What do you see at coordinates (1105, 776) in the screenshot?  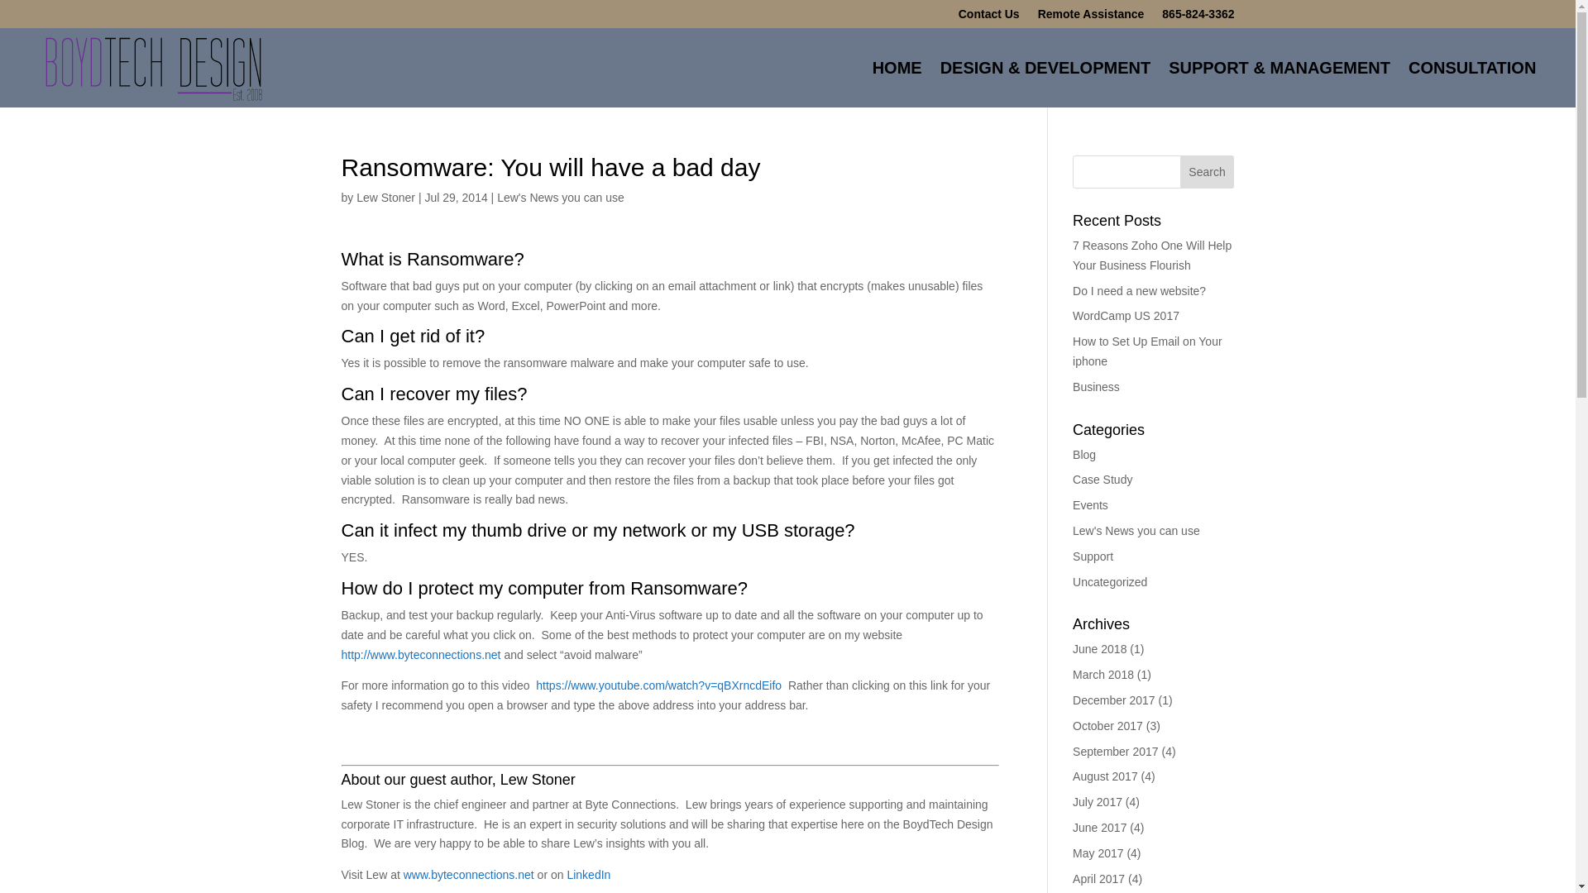 I see `August 2017` at bounding box center [1105, 776].